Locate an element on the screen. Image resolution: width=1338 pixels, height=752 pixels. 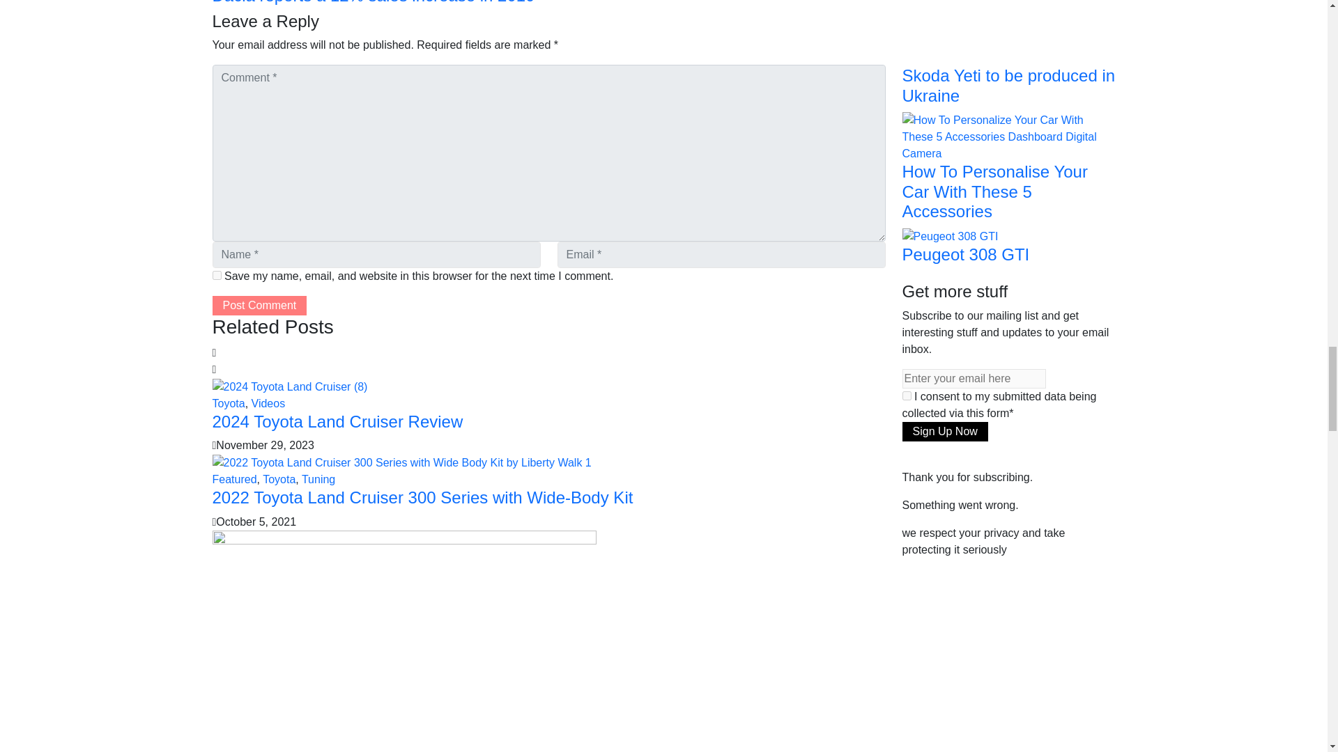
on is located at coordinates (906, 395).